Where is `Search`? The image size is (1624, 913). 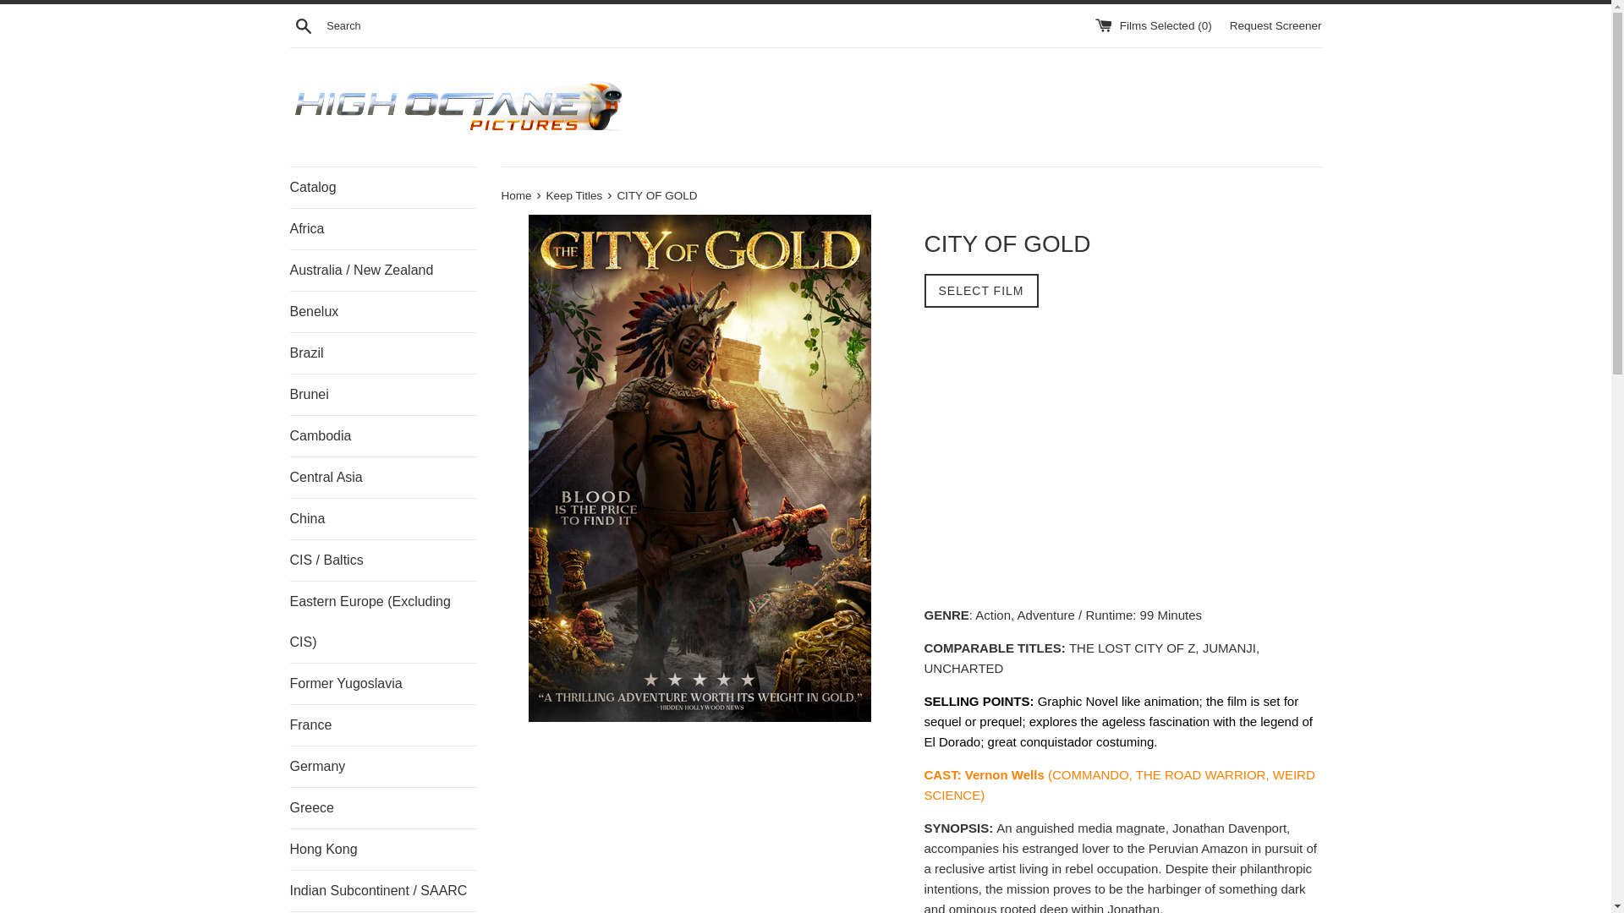
Search is located at coordinates (303, 25).